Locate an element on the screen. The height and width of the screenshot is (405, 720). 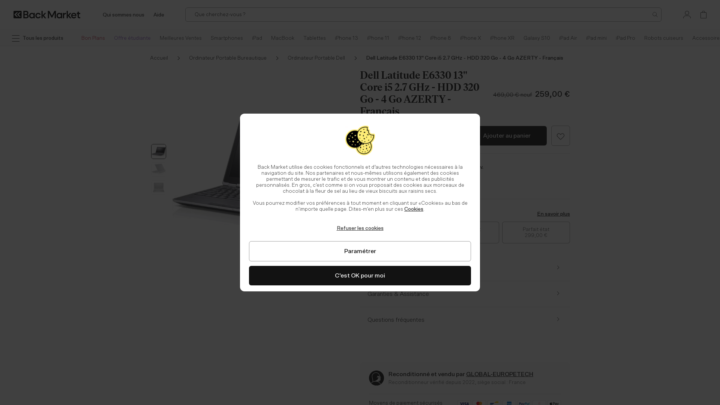
Robots cuiseurs is located at coordinates (664, 38).